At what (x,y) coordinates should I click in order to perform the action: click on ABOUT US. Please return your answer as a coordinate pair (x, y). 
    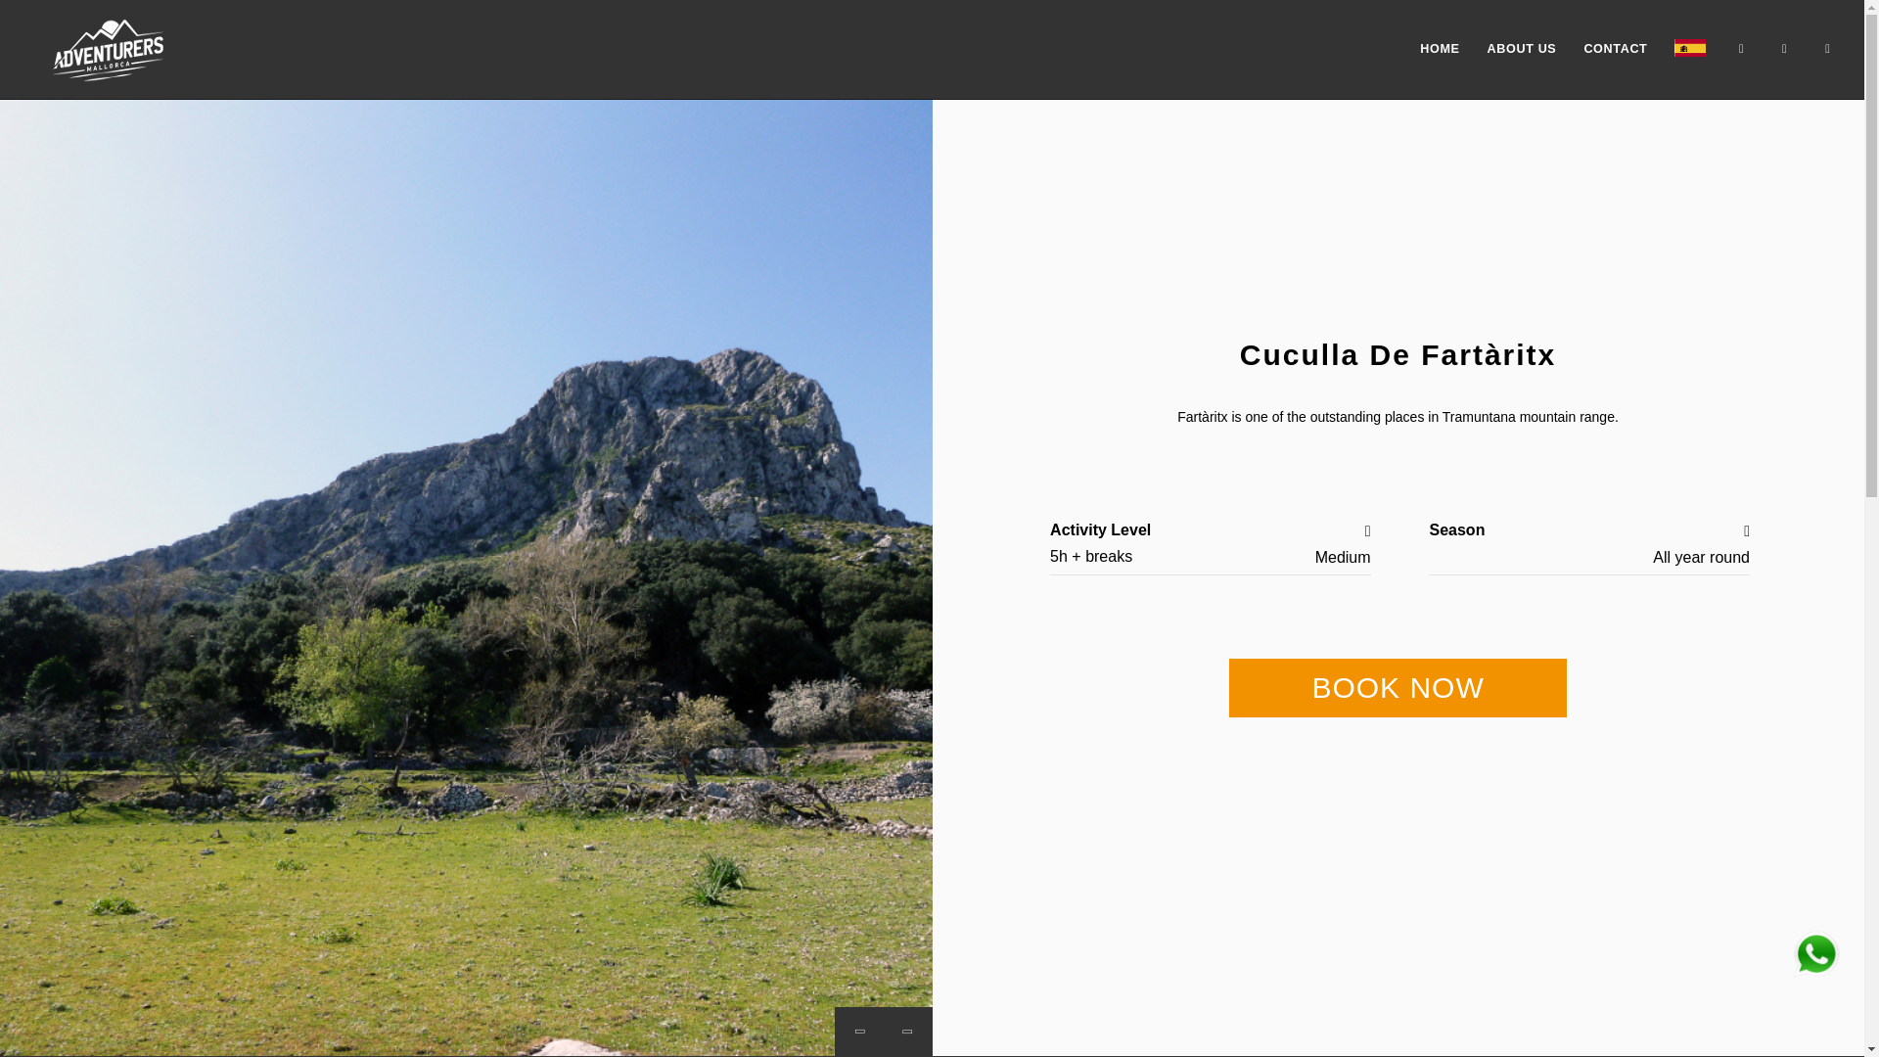
    Looking at the image, I should click on (1523, 69).